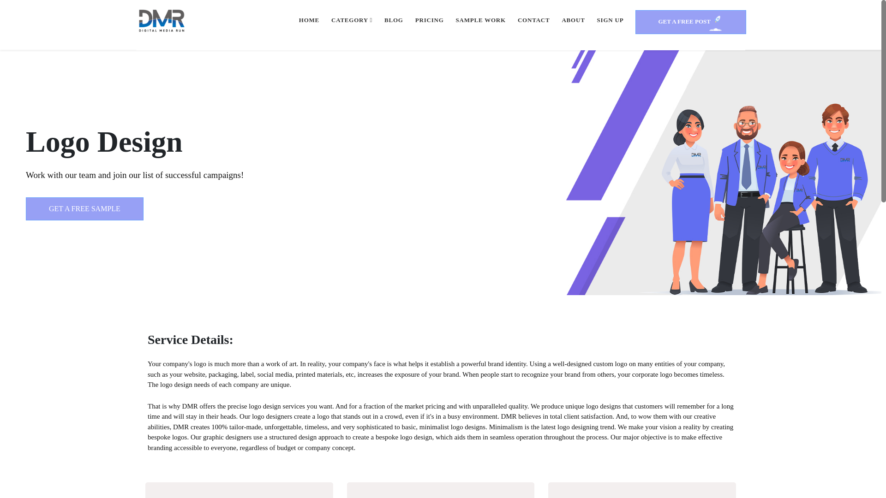 The height and width of the screenshot is (498, 886). Describe the element at coordinates (690, 22) in the screenshot. I see `GET A FREE POST` at that location.